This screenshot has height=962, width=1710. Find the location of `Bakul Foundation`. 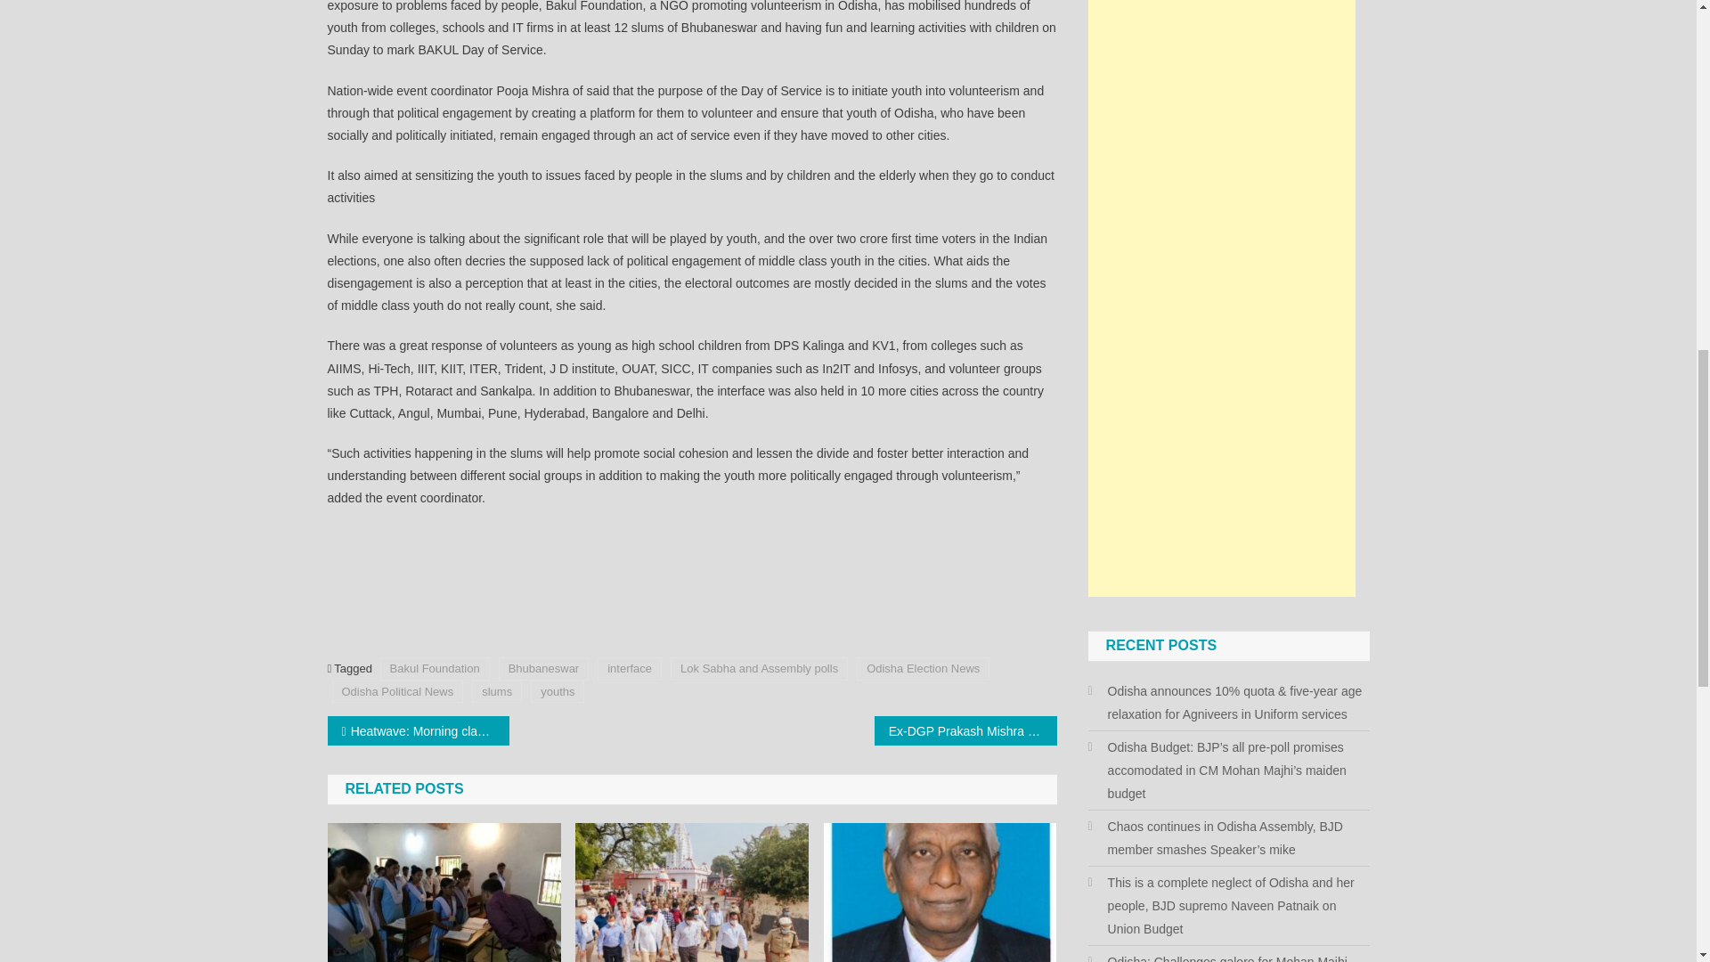

Bakul Foundation is located at coordinates (435, 668).